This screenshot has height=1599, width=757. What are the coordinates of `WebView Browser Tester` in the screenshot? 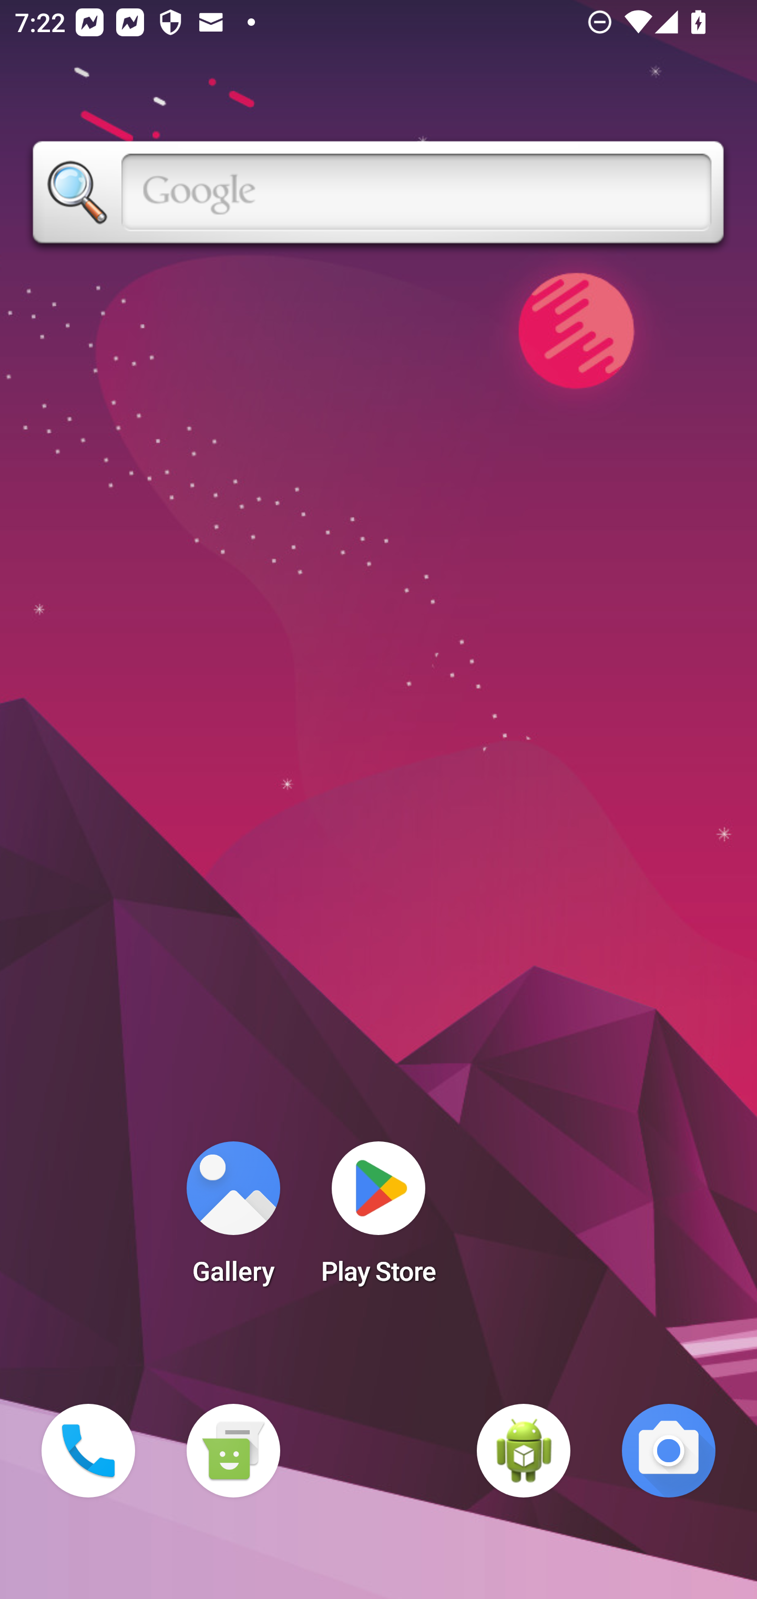 It's located at (524, 1451).